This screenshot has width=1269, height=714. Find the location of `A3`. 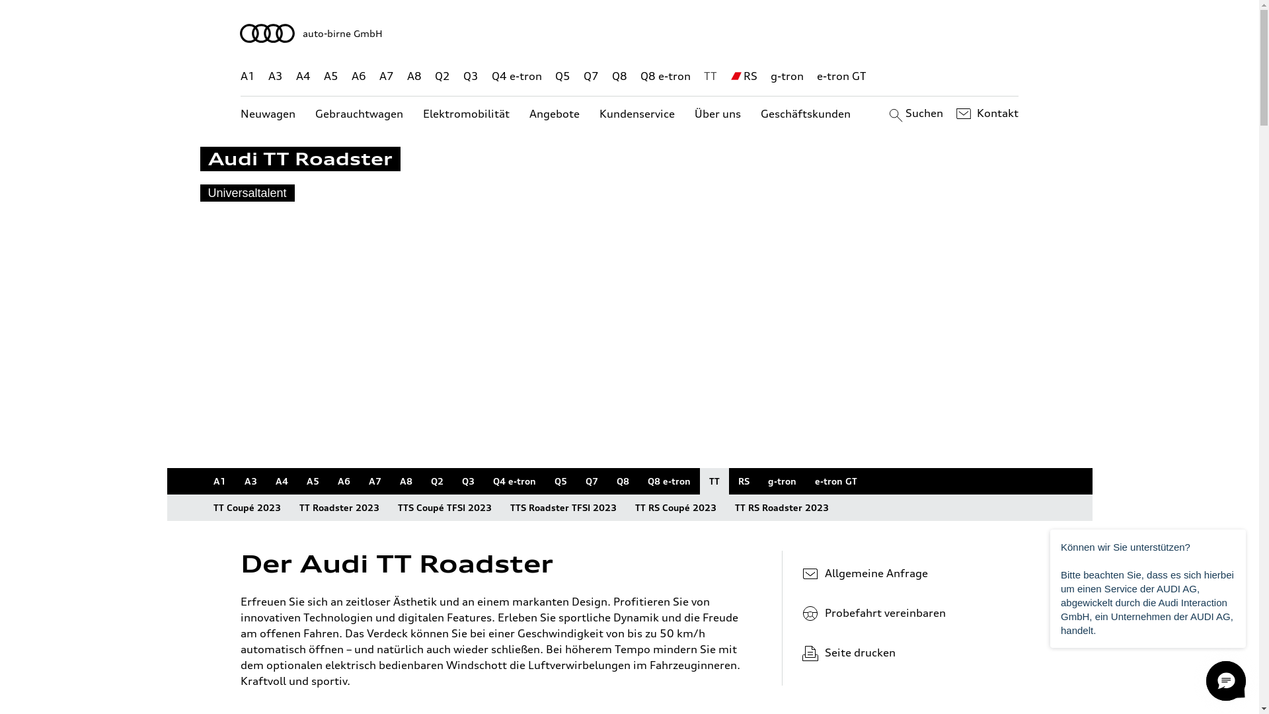

A3 is located at coordinates (251, 481).